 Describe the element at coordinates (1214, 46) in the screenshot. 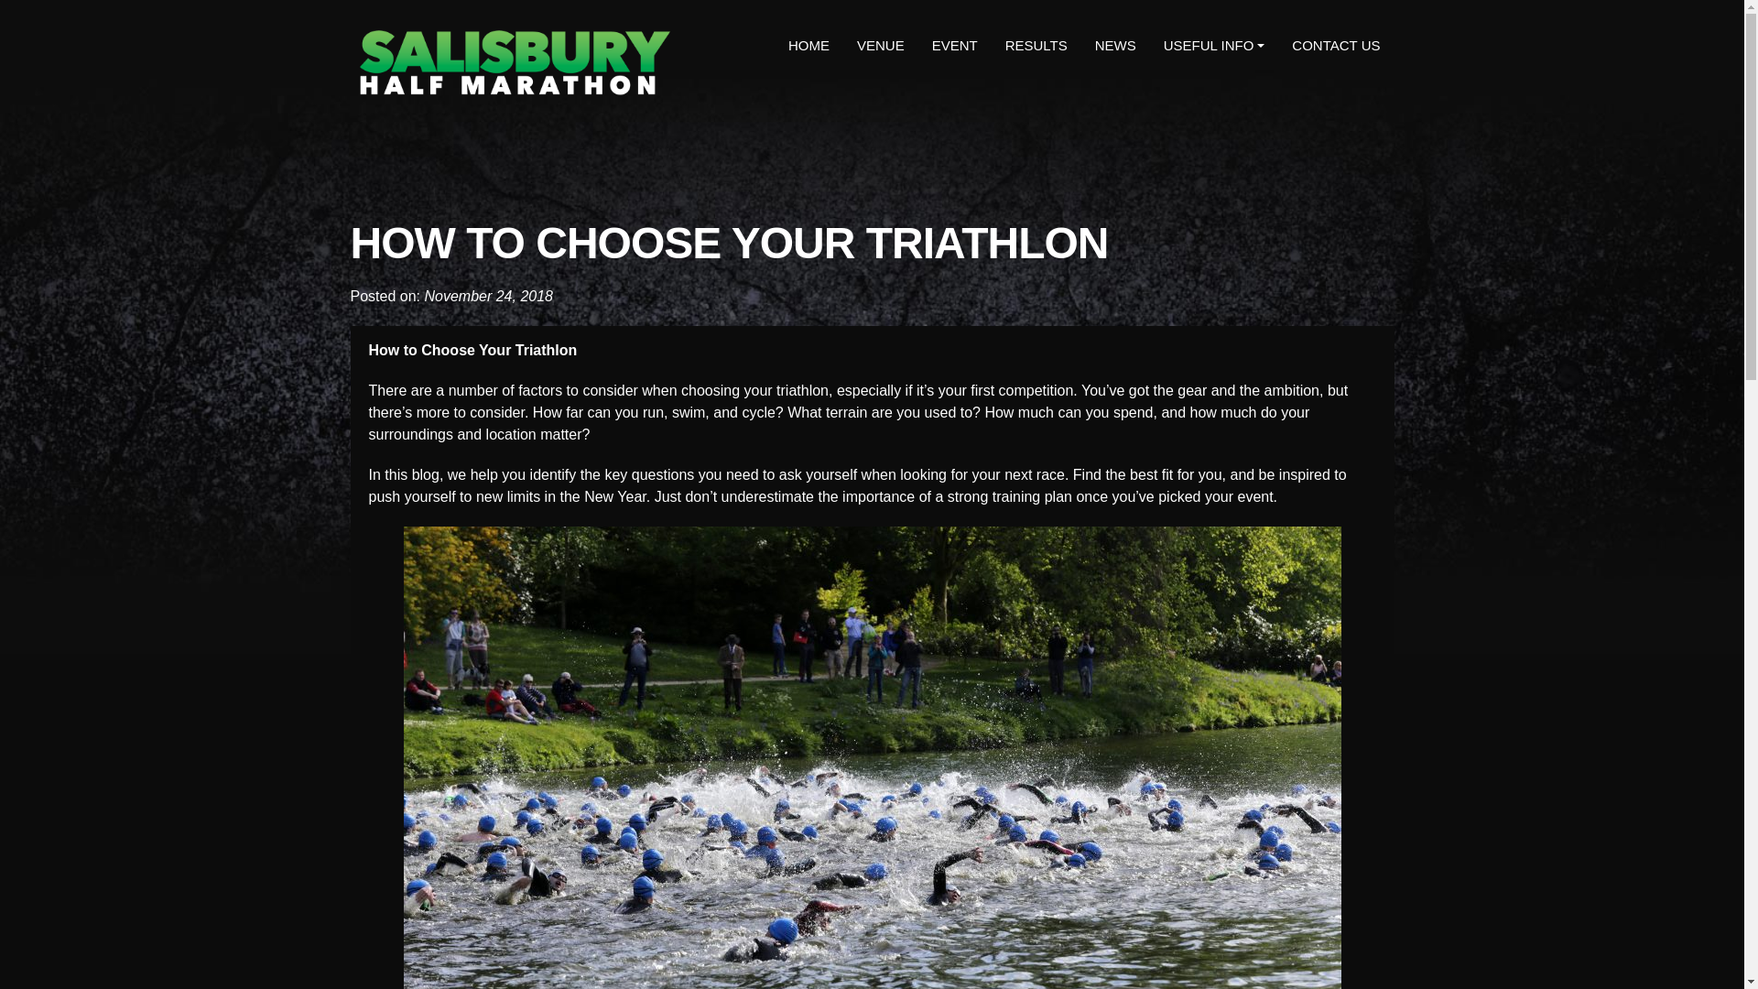

I see `USEFUL INFO` at that location.